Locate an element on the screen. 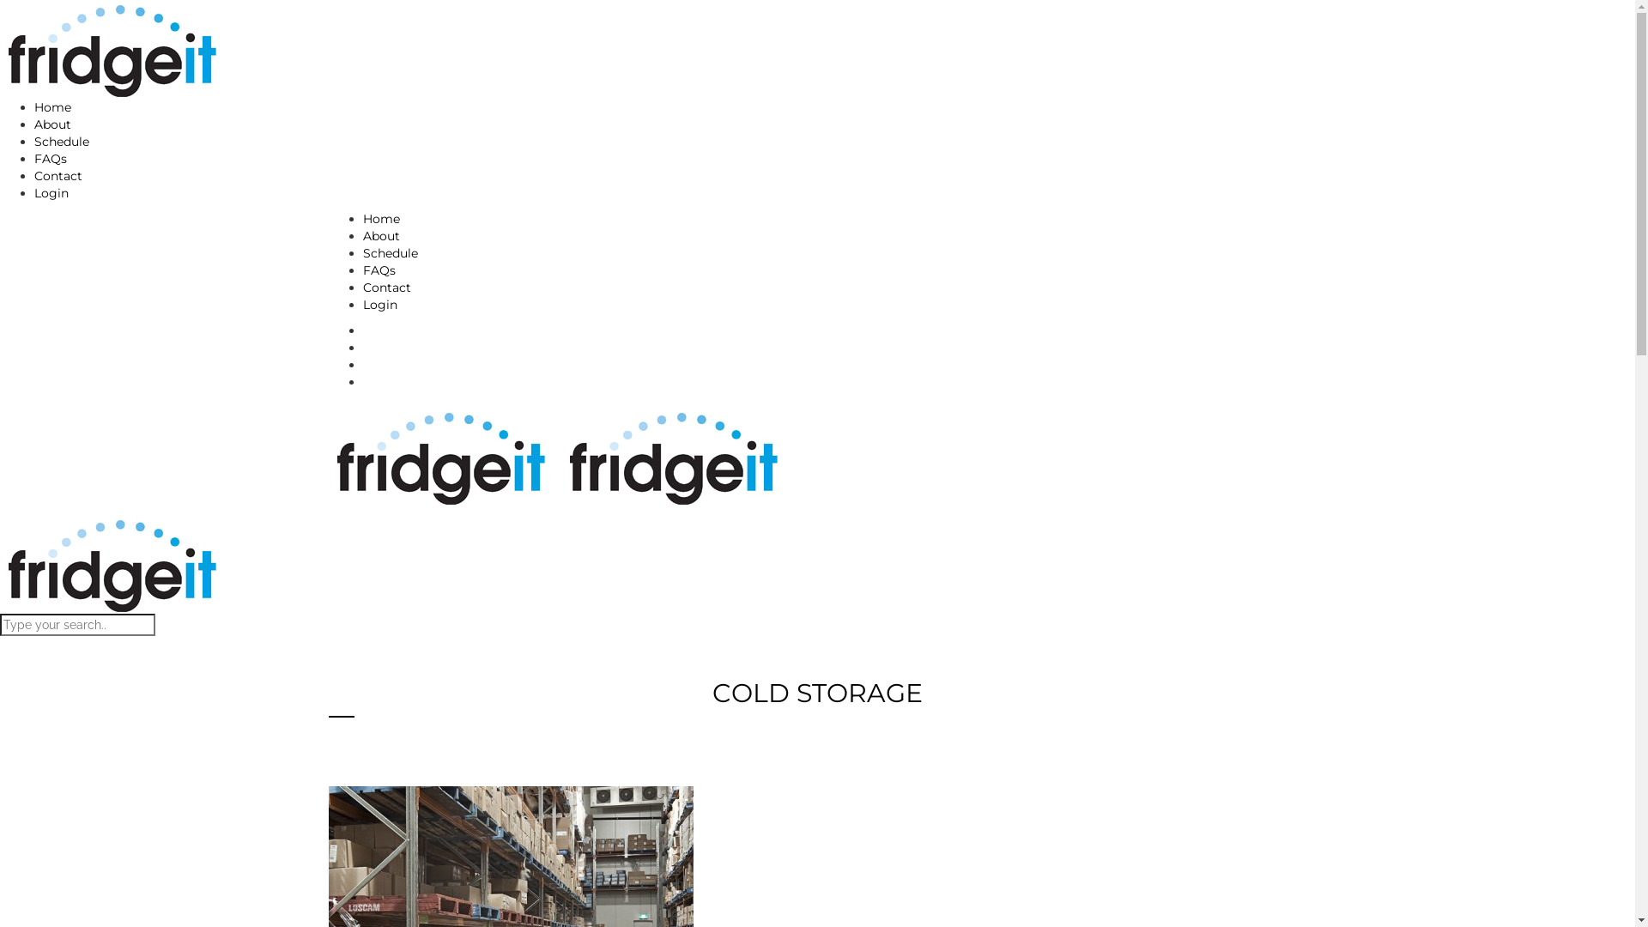 This screenshot has height=927, width=1648. About is located at coordinates (53, 124).